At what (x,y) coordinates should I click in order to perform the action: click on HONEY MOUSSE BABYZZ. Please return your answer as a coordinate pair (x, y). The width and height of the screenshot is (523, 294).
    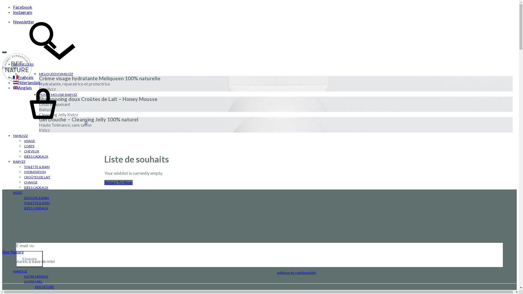
    Looking at the image, I should click on (58, 95).